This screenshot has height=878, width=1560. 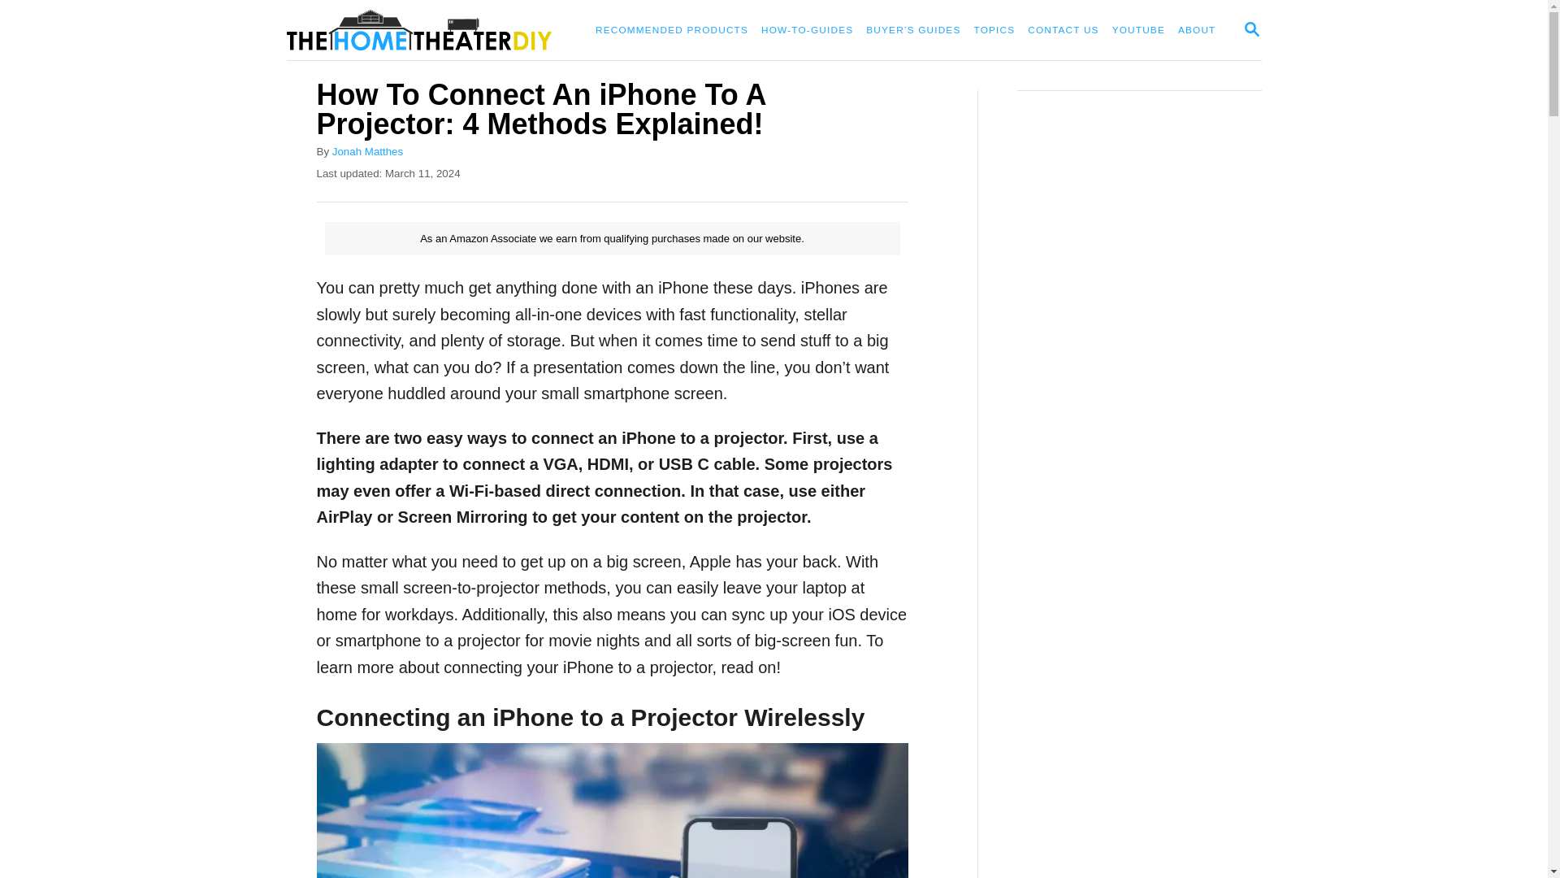 I want to click on YOUTUBE, so click(x=1138, y=31).